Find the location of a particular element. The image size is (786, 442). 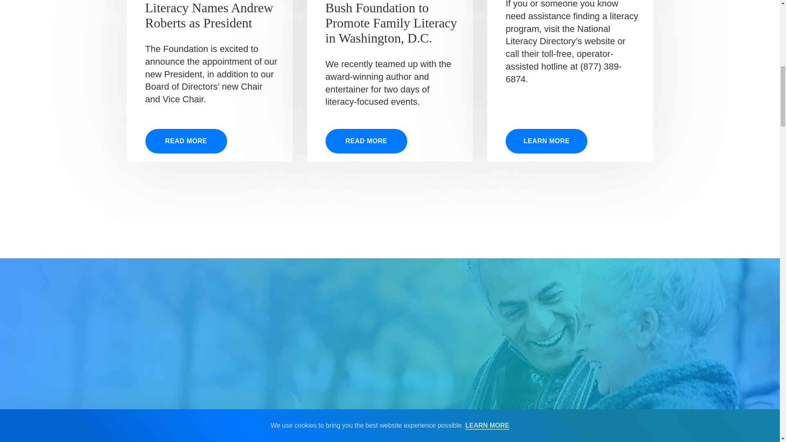

LEARN MORE is located at coordinates (546, 141).